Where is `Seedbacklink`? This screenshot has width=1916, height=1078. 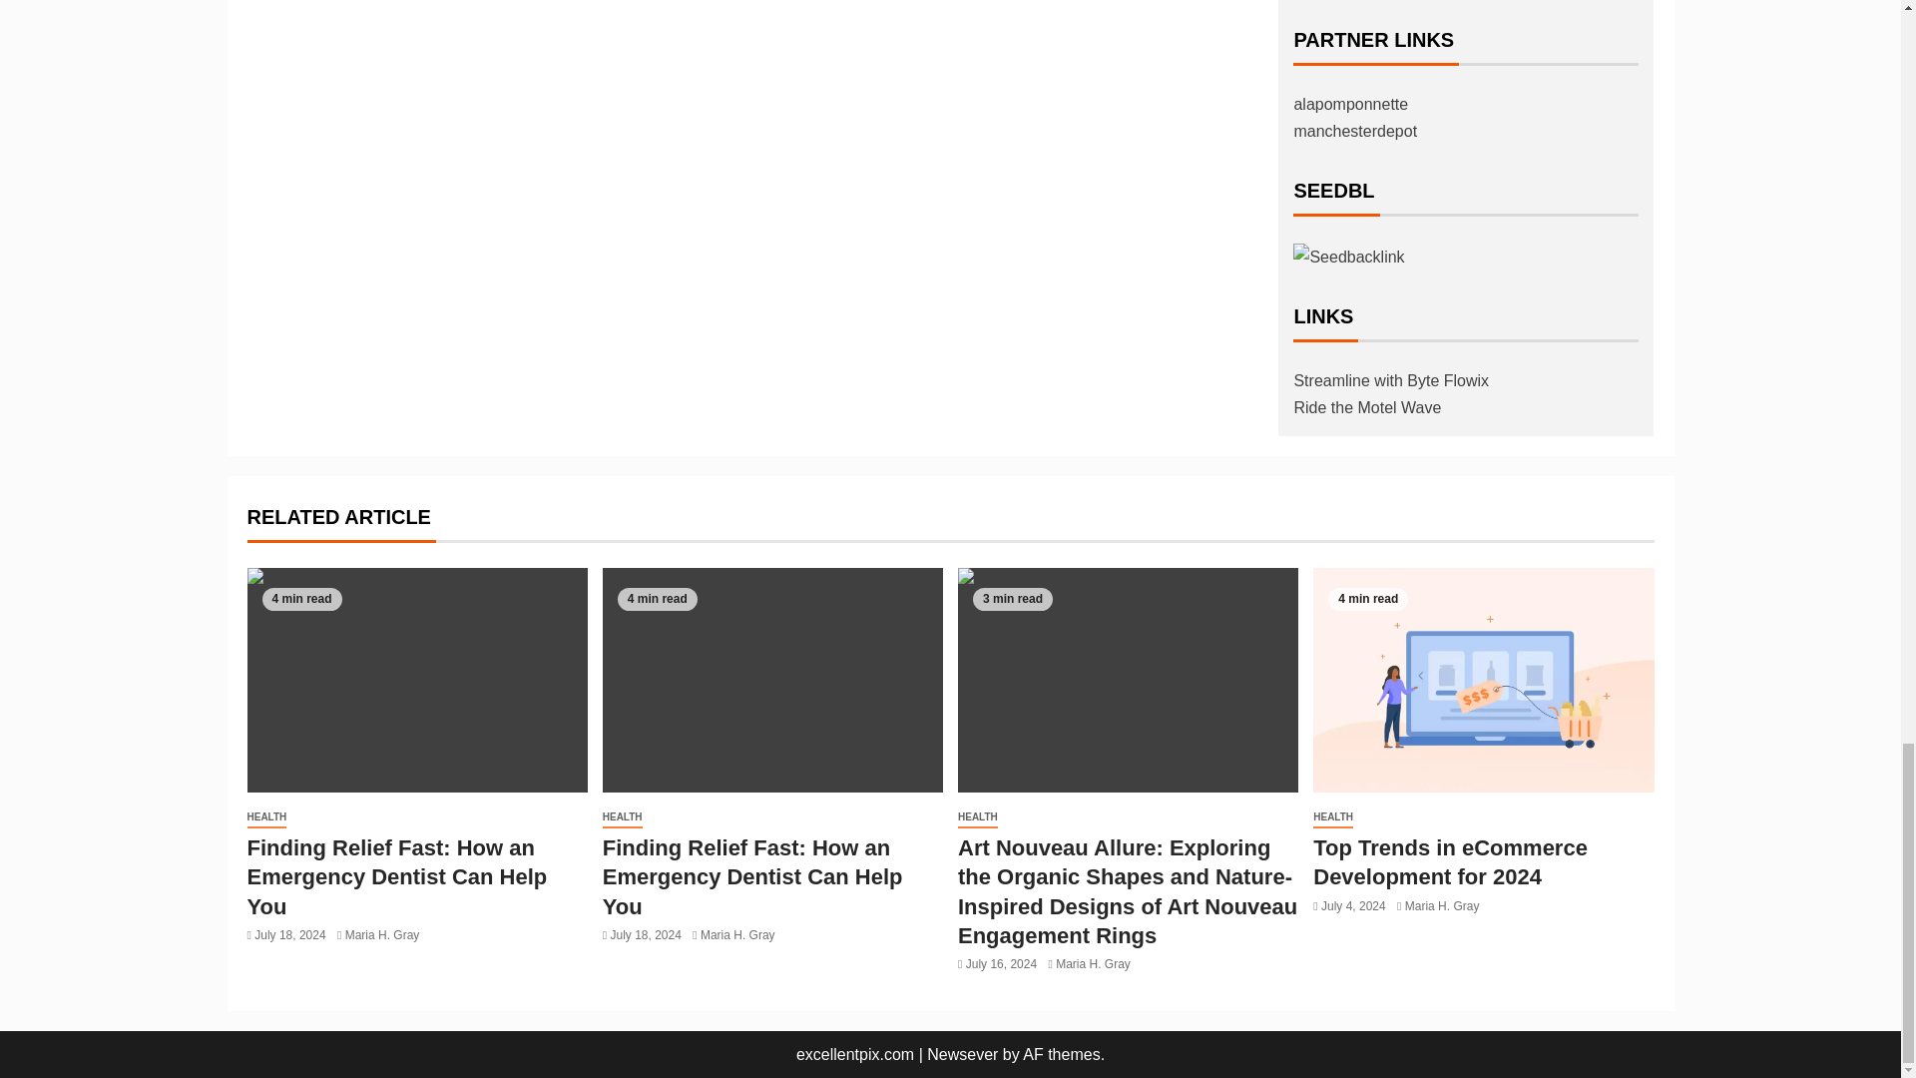
Seedbacklink is located at coordinates (1349, 256).